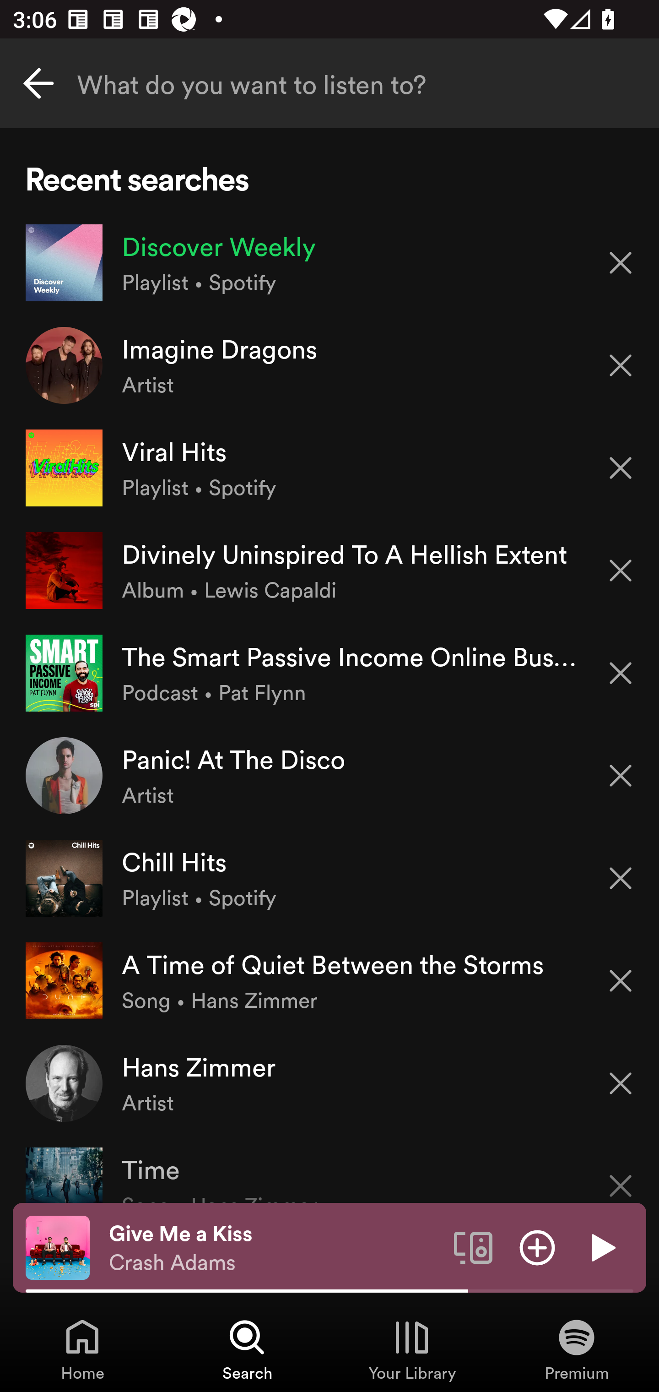 The width and height of the screenshot is (659, 1392). Describe the element at coordinates (621, 776) in the screenshot. I see `Remove` at that location.